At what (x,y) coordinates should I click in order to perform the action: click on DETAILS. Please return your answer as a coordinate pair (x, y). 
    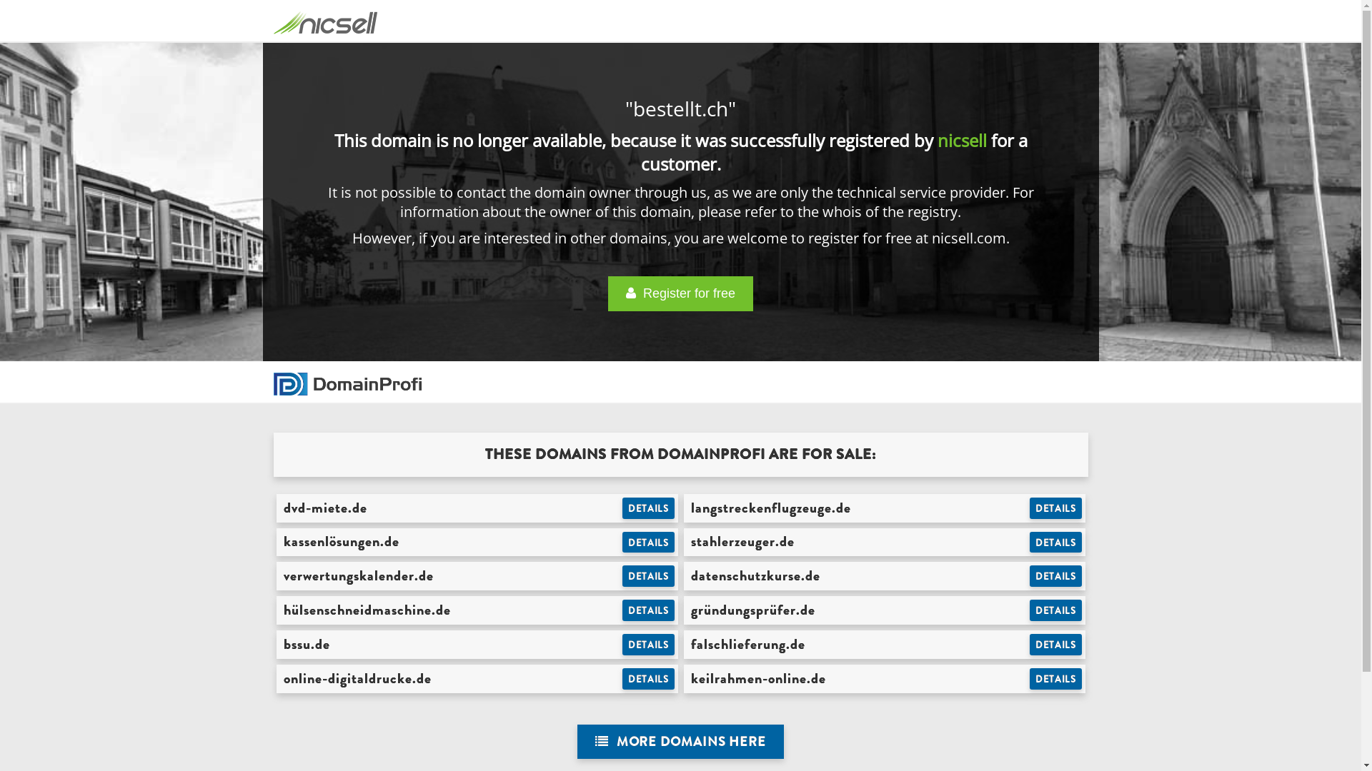
    Looking at the image, I should click on (649, 645).